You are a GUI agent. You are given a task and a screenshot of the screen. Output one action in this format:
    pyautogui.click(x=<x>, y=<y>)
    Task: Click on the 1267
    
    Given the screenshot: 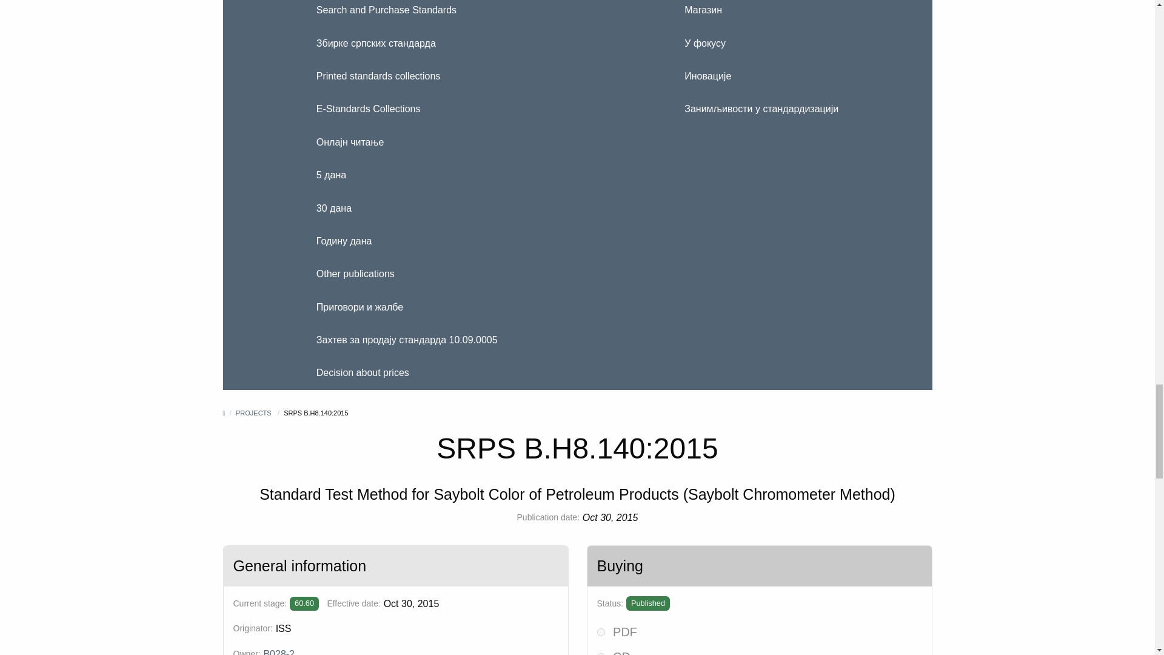 What is the action you would take?
    pyautogui.click(x=600, y=632)
    